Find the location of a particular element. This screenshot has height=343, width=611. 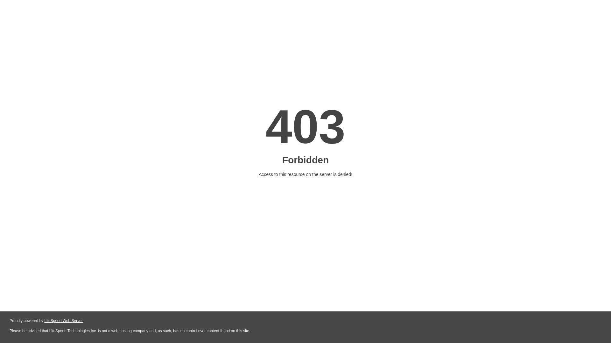

LiteSpeed Web Server is located at coordinates (63, 321).